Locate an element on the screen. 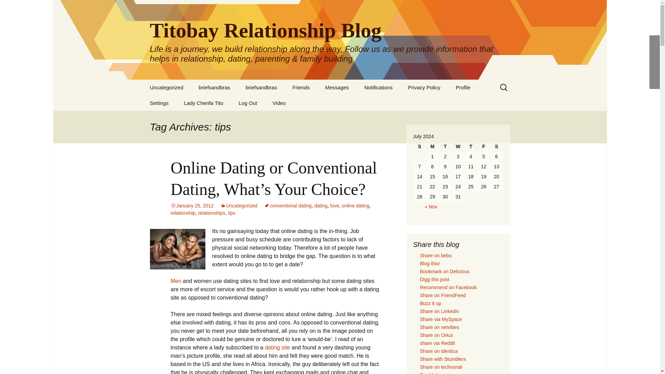  Profile is located at coordinates (463, 87).